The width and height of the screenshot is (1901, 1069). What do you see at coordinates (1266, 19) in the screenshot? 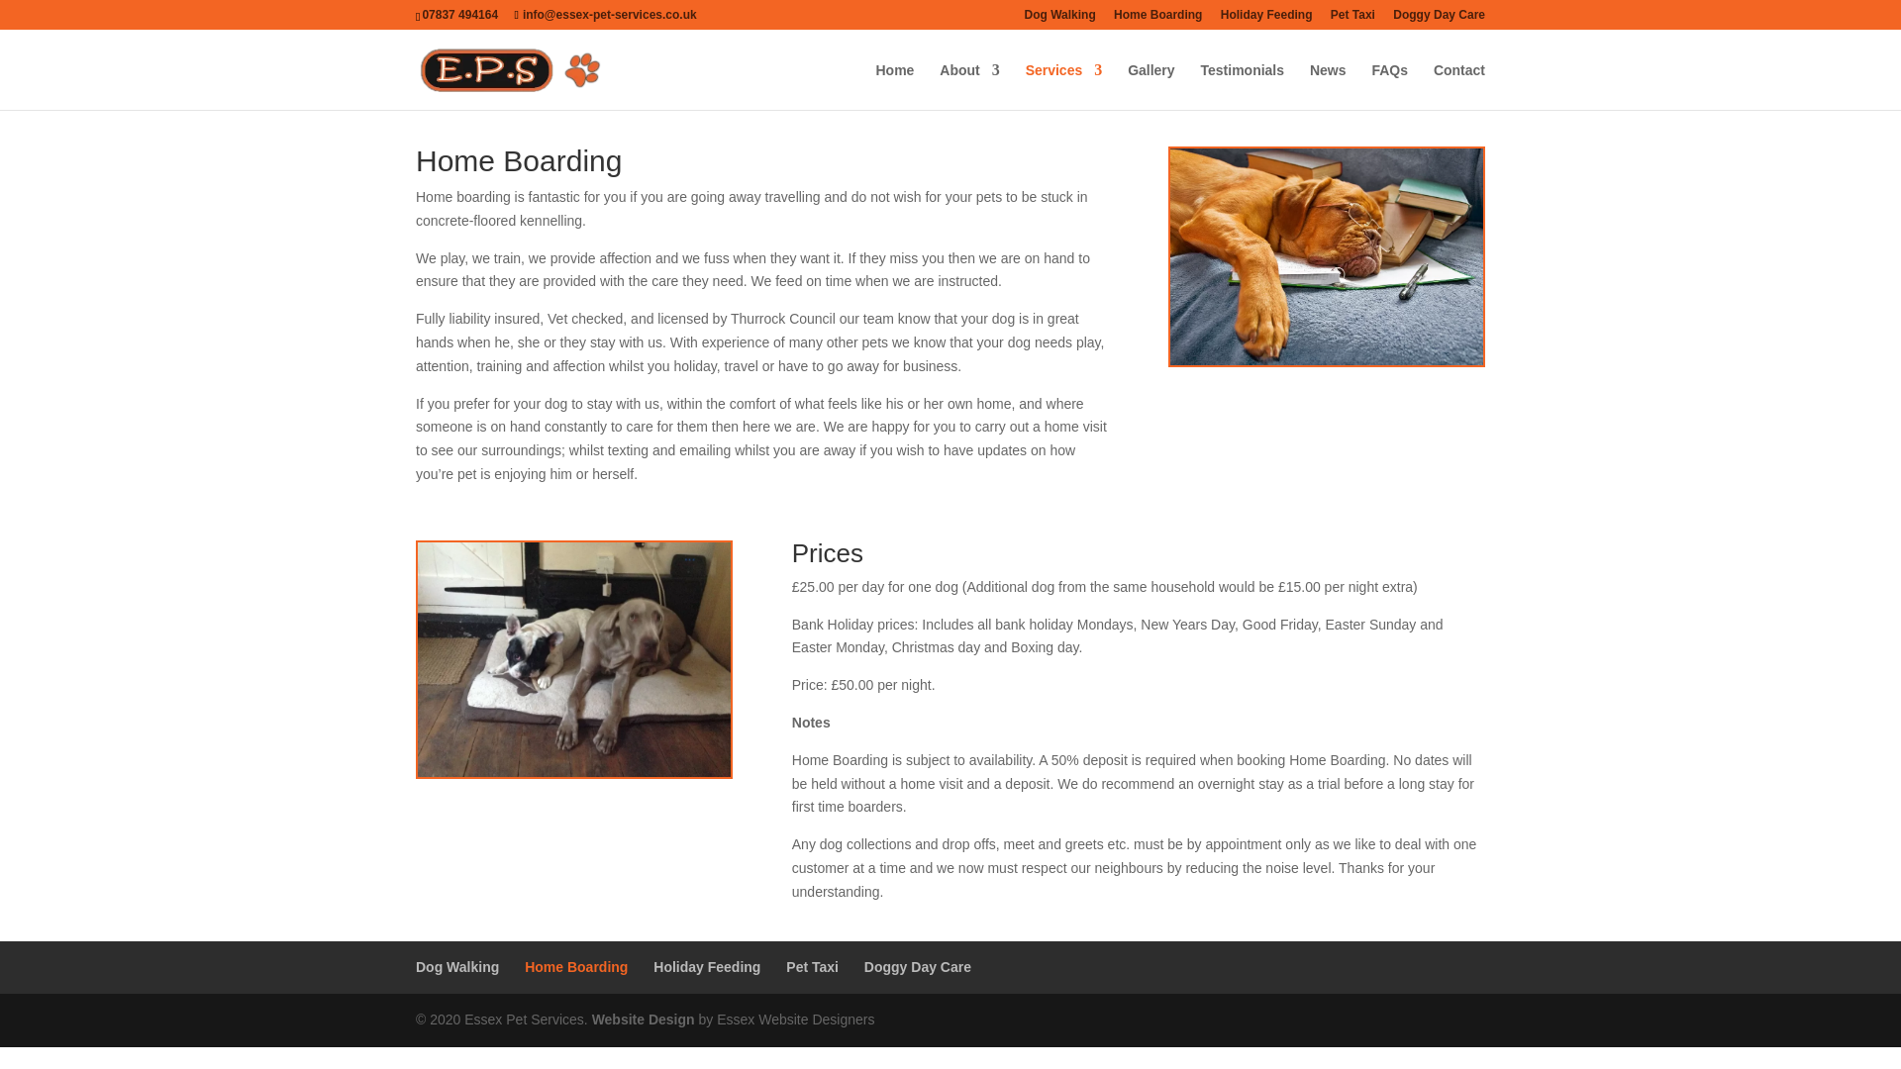
I see `Holiday Feeding` at bounding box center [1266, 19].